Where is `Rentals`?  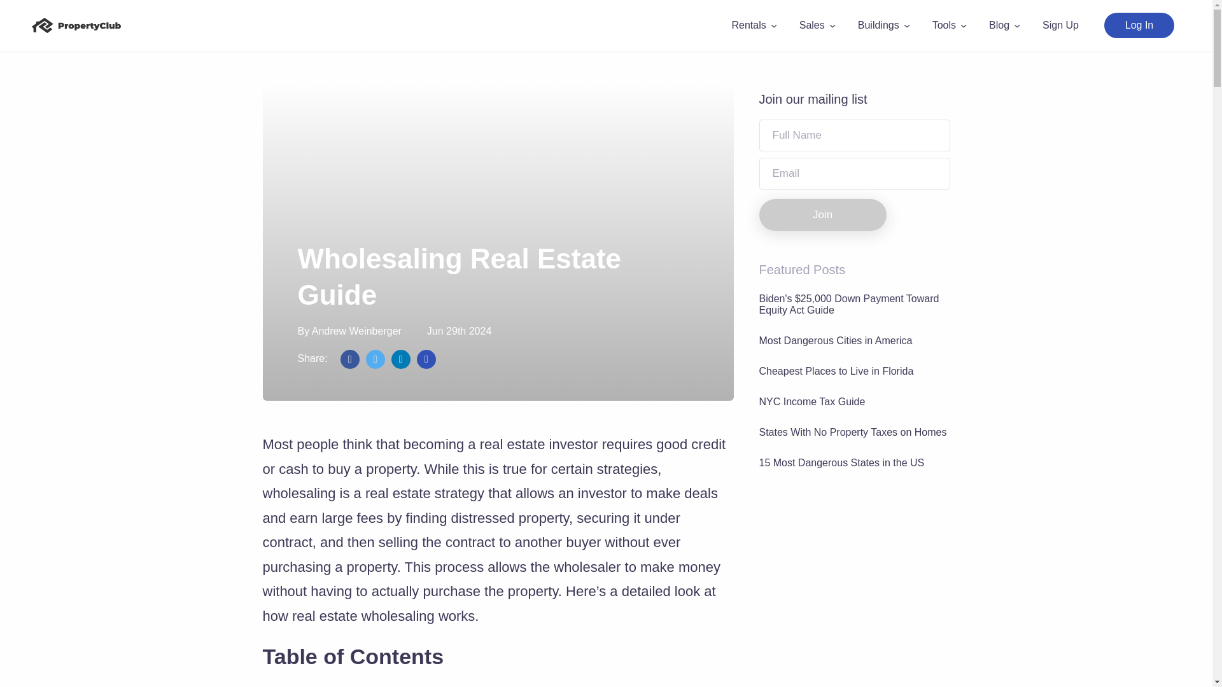 Rentals is located at coordinates (752, 25).